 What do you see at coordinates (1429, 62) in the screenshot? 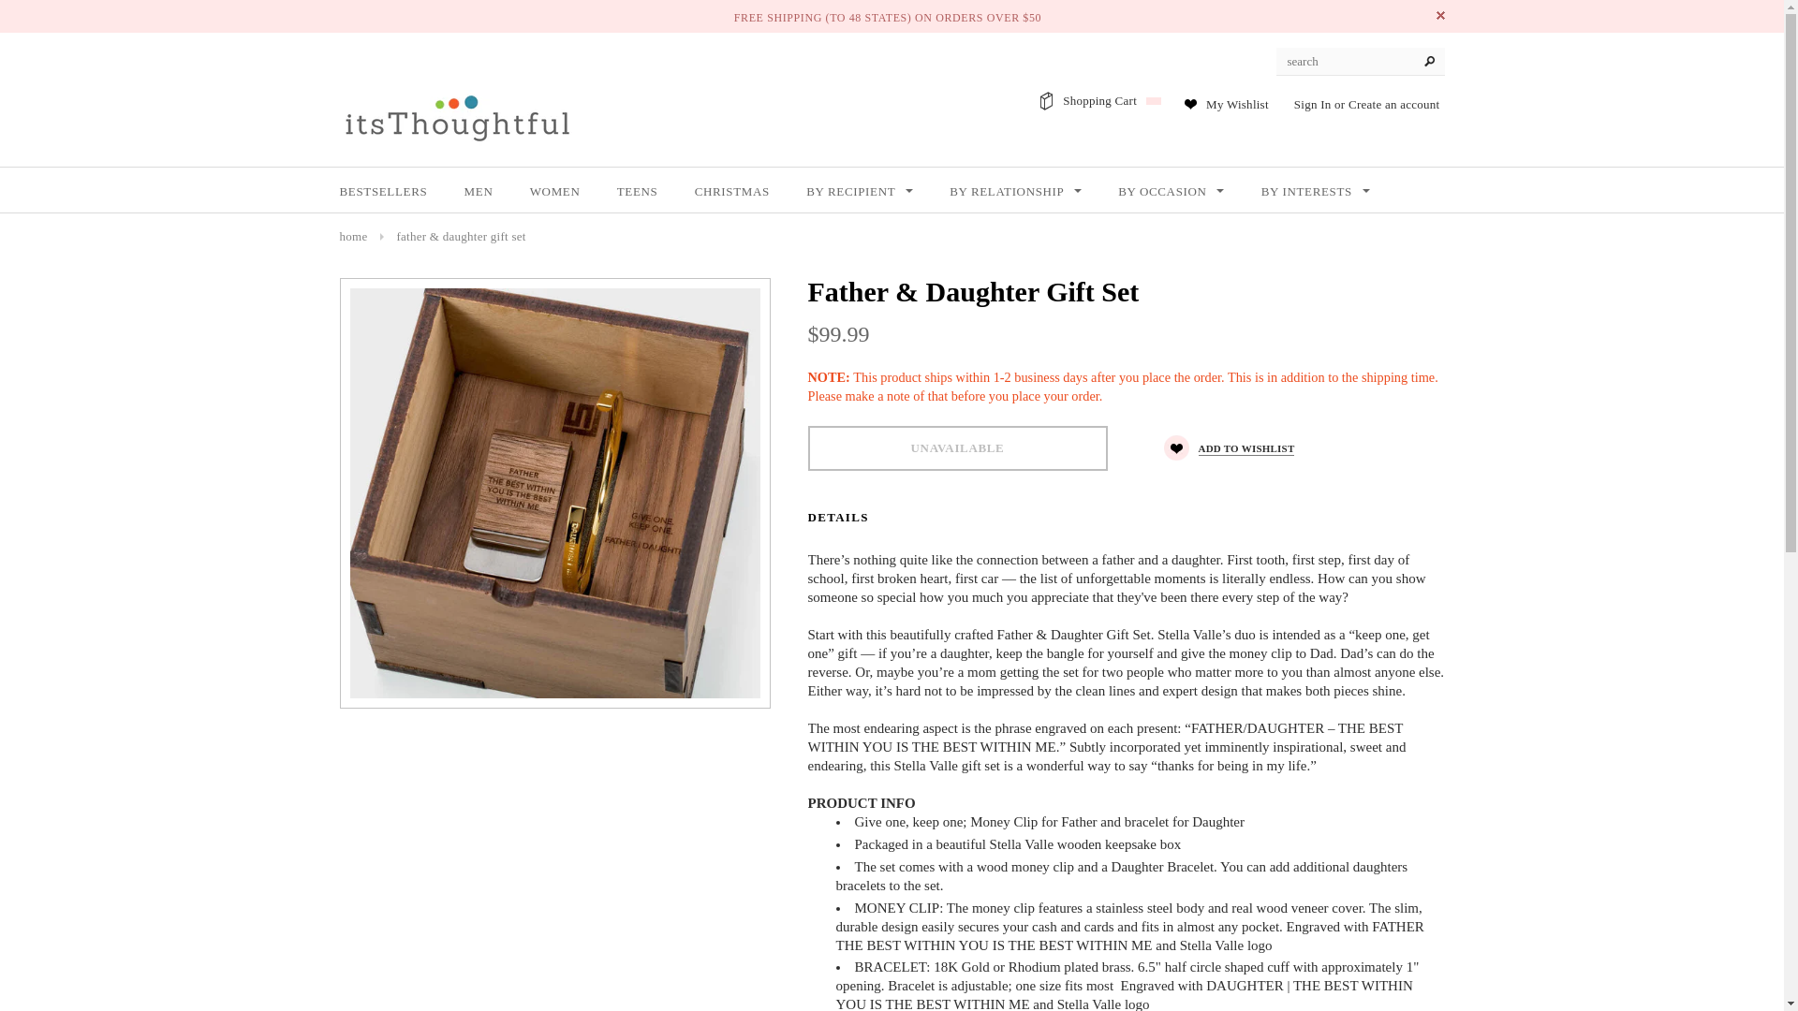
I see `Search` at bounding box center [1429, 62].